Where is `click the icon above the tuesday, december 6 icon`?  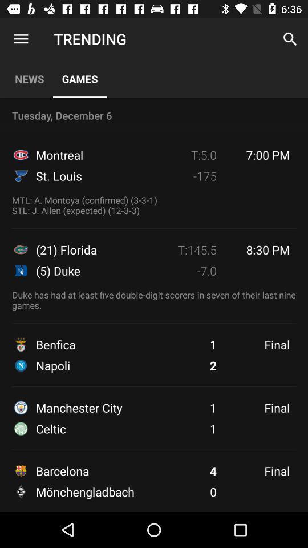
click the icon above the tuesday, december 6 icon is located at coordinates (30, 79).